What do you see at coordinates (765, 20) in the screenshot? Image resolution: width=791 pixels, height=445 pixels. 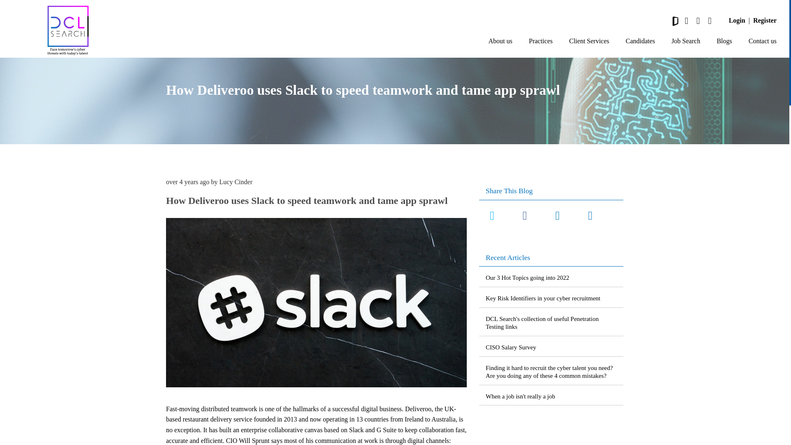 I see `Register` at bounding box center [765, 20].